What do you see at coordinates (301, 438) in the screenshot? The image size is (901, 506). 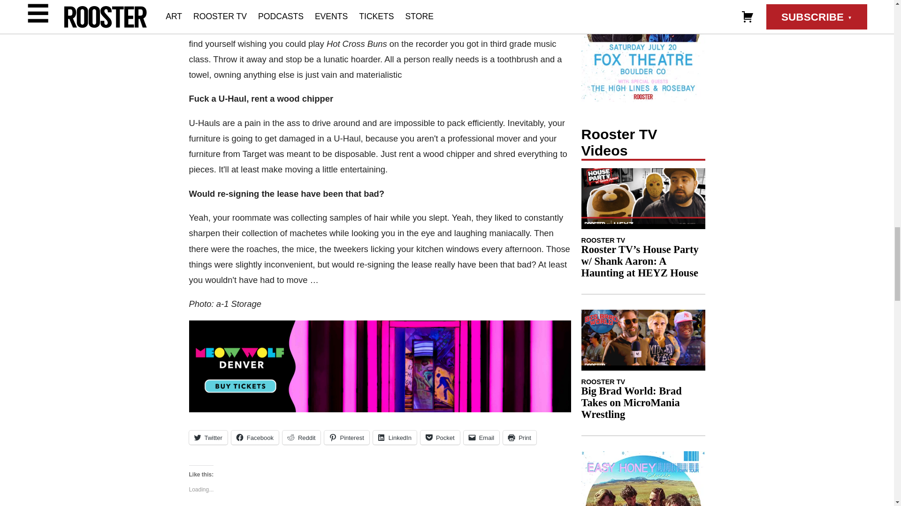 I see `Click to share on Reddit` at bounding box center [301, 438].